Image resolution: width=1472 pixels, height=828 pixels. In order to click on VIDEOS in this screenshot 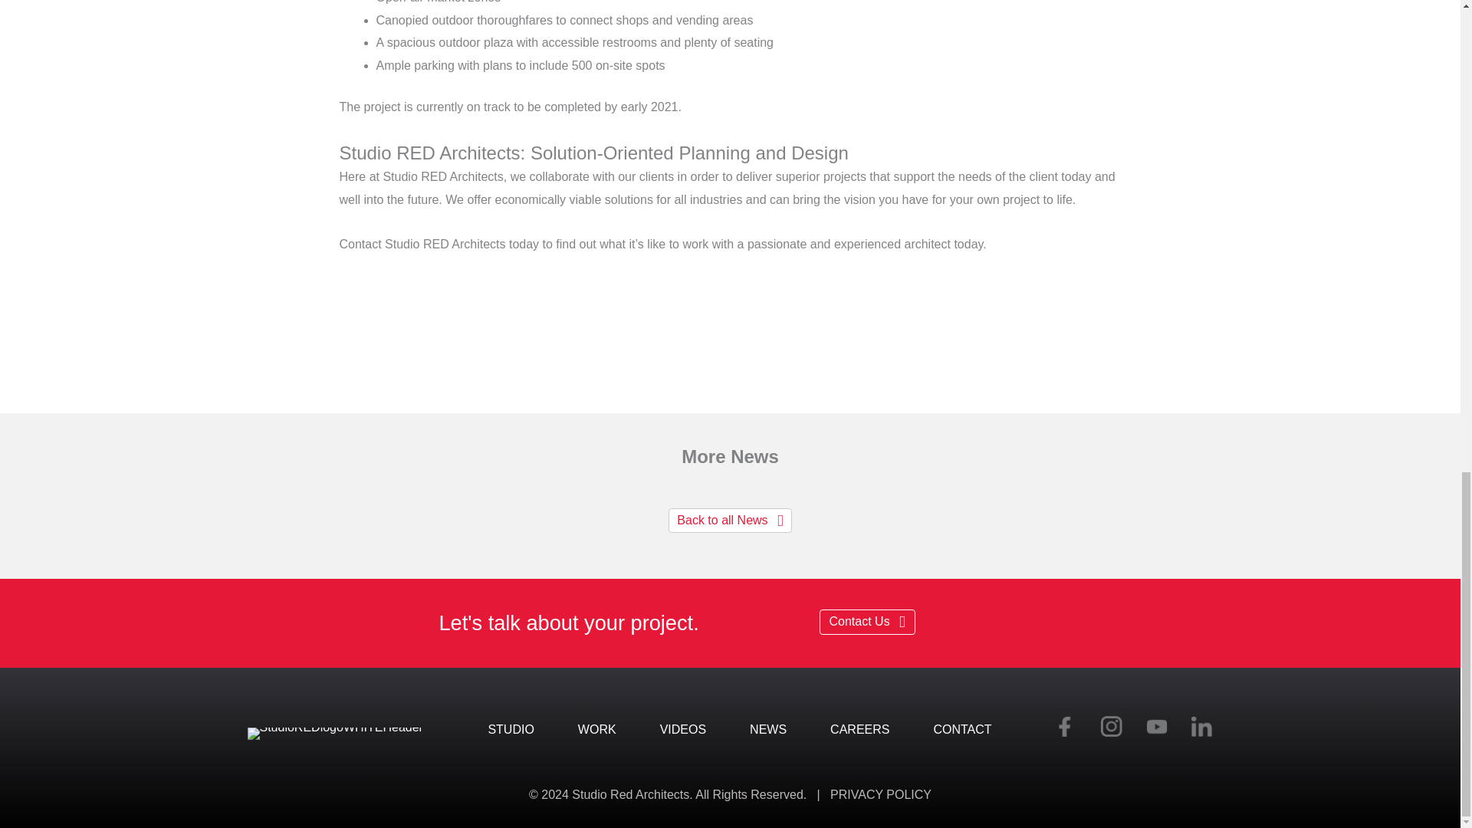, I will do `click(682, 730)`.